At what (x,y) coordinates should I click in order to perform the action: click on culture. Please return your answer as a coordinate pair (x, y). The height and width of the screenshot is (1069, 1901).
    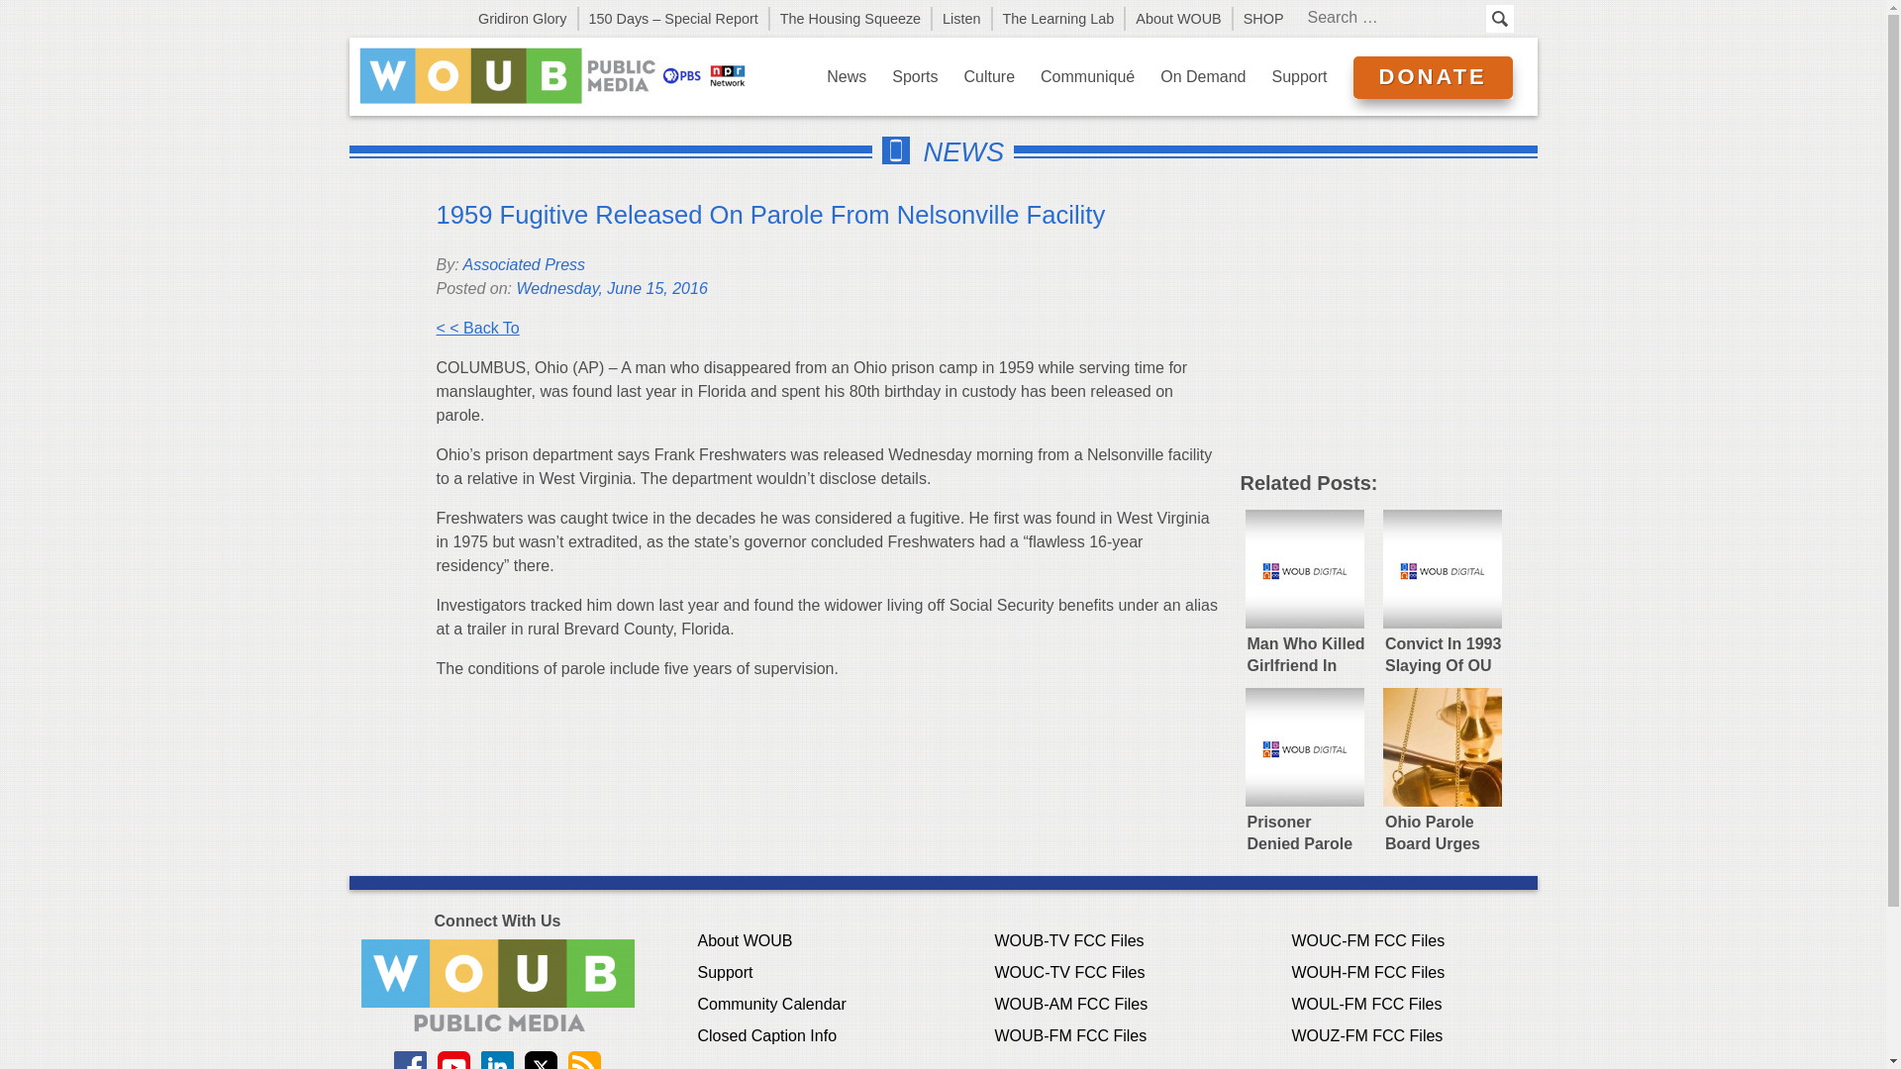
    Looking at the image, I should click on (989, 75).